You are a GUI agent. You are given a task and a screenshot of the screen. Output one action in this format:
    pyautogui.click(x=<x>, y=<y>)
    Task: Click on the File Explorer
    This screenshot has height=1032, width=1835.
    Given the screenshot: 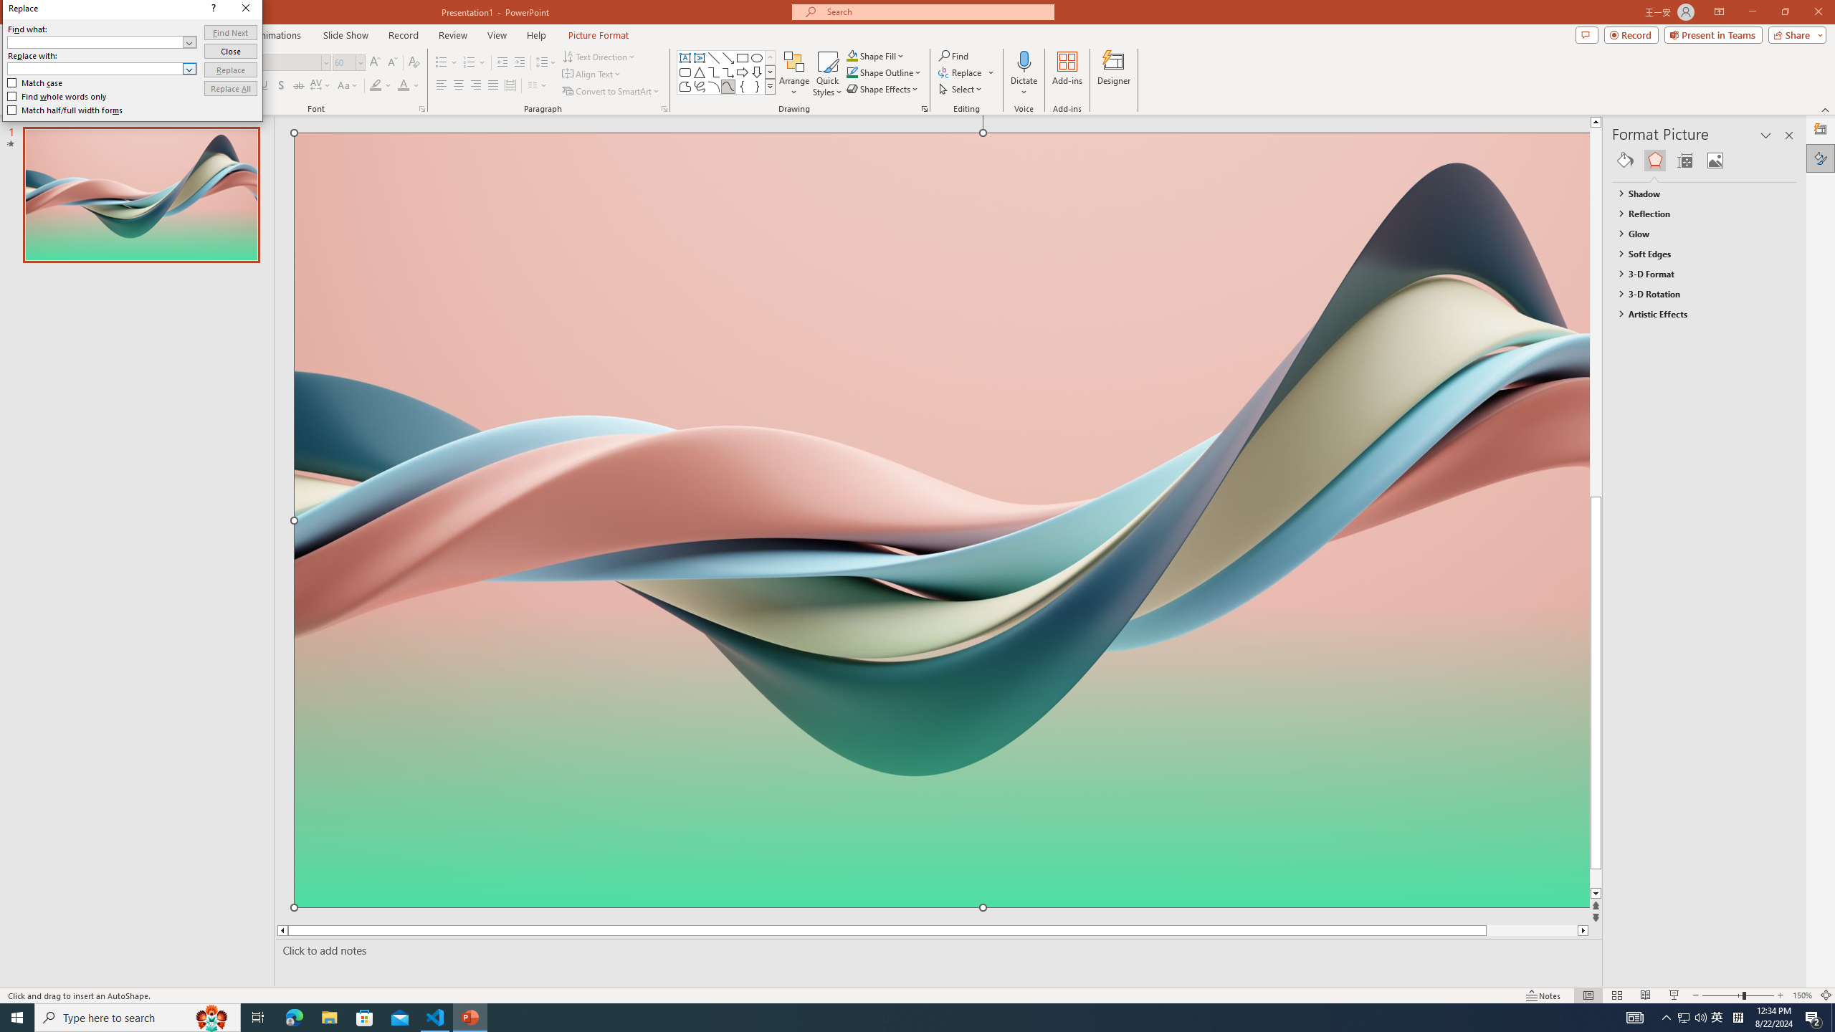 What is the action you would take?
    pyautogui.click(x=329, y=1018)
    